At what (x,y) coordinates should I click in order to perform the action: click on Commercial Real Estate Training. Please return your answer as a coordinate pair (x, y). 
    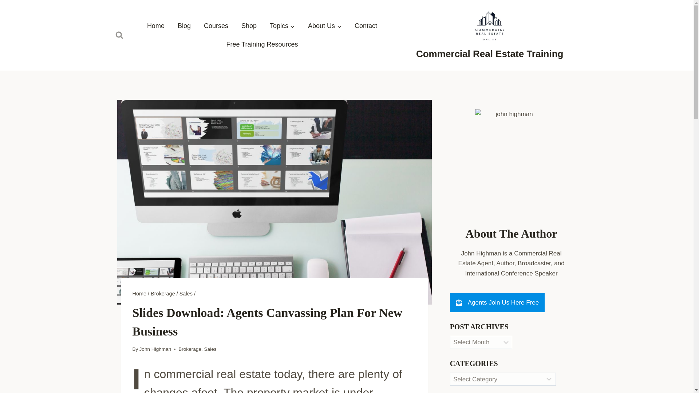
    Looking at the image, I should click on (489, 34).